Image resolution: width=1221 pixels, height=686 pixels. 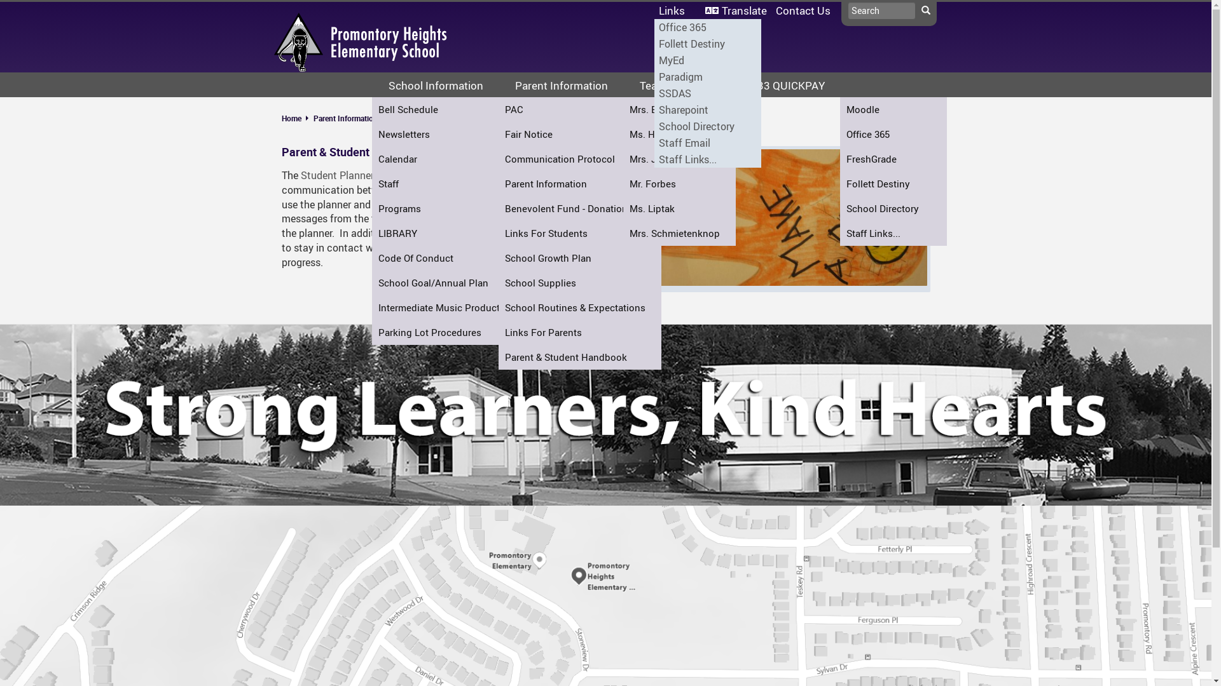 What do you see at coordinates (707, 93) in the screenshot?
I see `SSDAS` at bounding box center [707, 93].